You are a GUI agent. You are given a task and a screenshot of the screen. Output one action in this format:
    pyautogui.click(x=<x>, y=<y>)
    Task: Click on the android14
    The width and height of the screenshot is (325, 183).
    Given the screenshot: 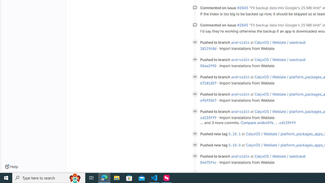 What is the action you would take?
    pyautogui.click(x=240, y=173)
    